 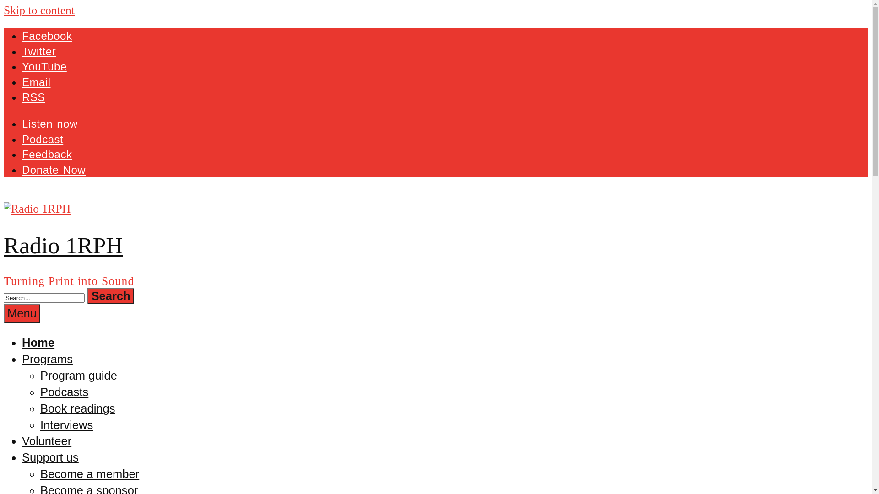 I want to click on Home, so click(x=38, y=343).